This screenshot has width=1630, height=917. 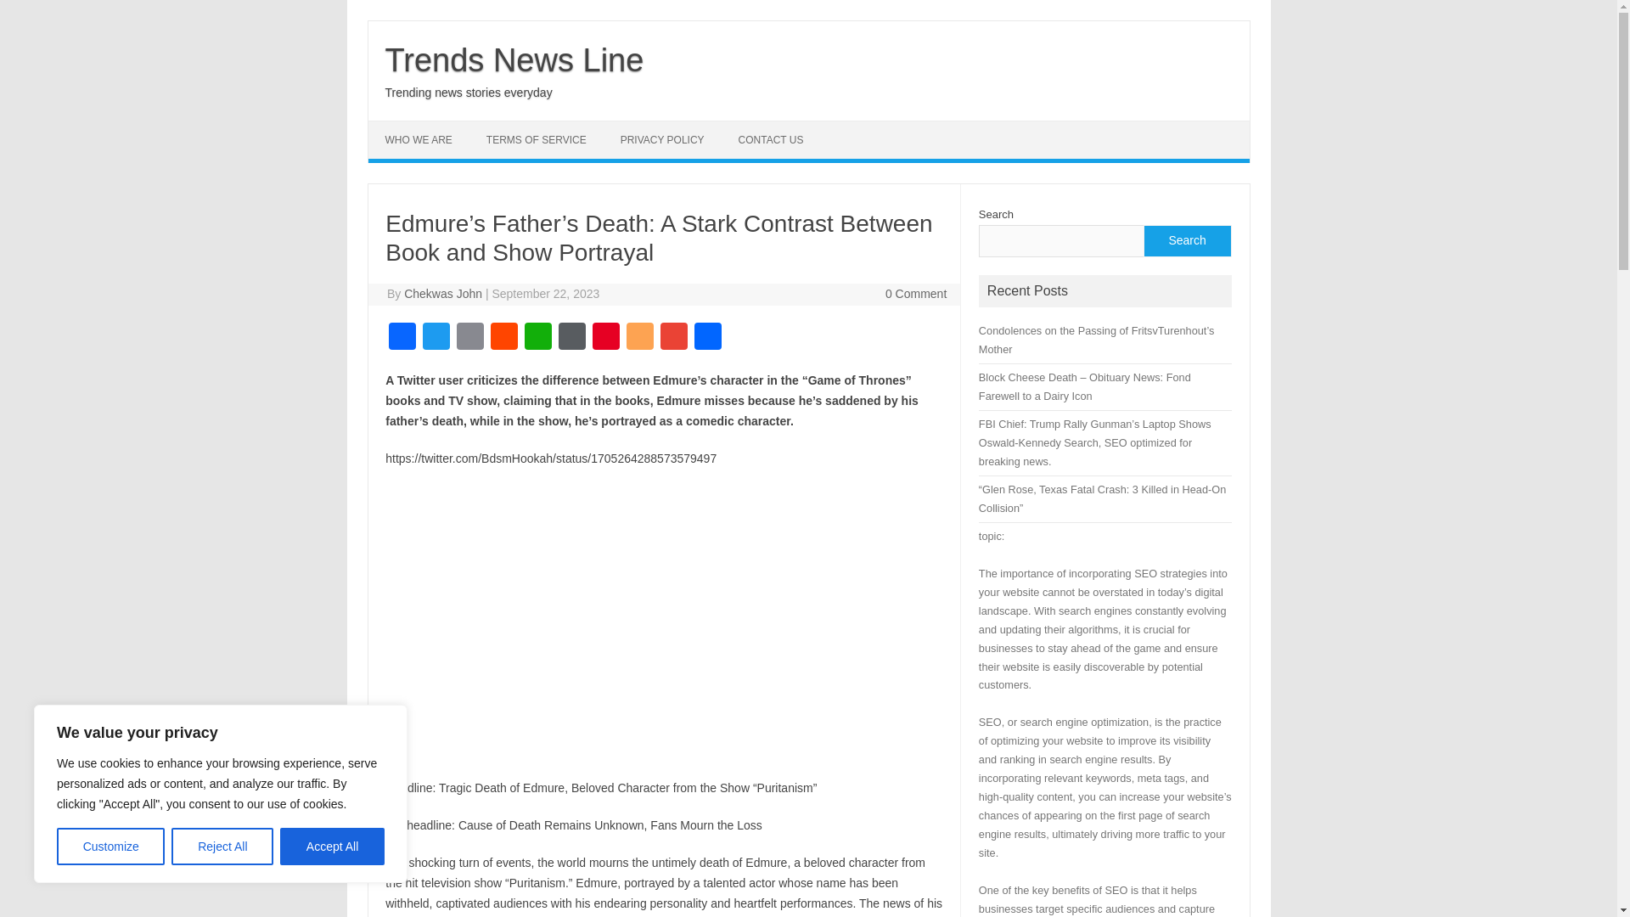 I want to click on Reddit, so click(x=504, y=338).